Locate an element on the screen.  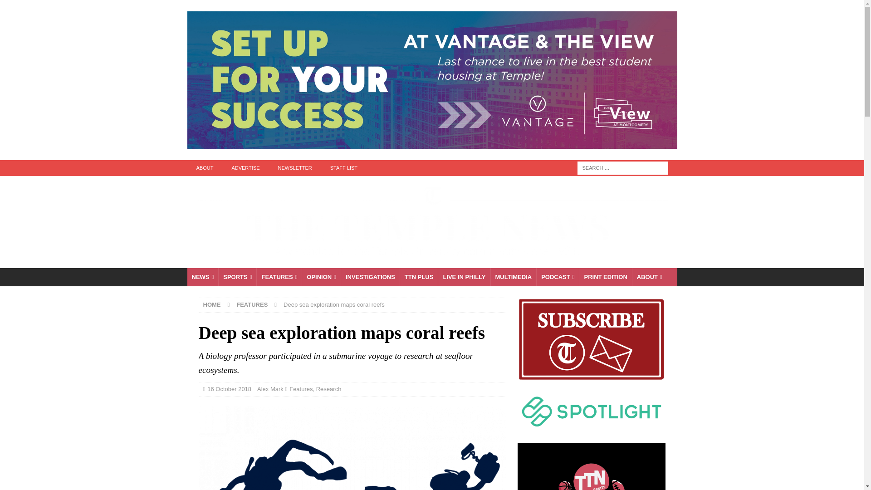
NEWSLETTER is located at coordinates (295, 168).